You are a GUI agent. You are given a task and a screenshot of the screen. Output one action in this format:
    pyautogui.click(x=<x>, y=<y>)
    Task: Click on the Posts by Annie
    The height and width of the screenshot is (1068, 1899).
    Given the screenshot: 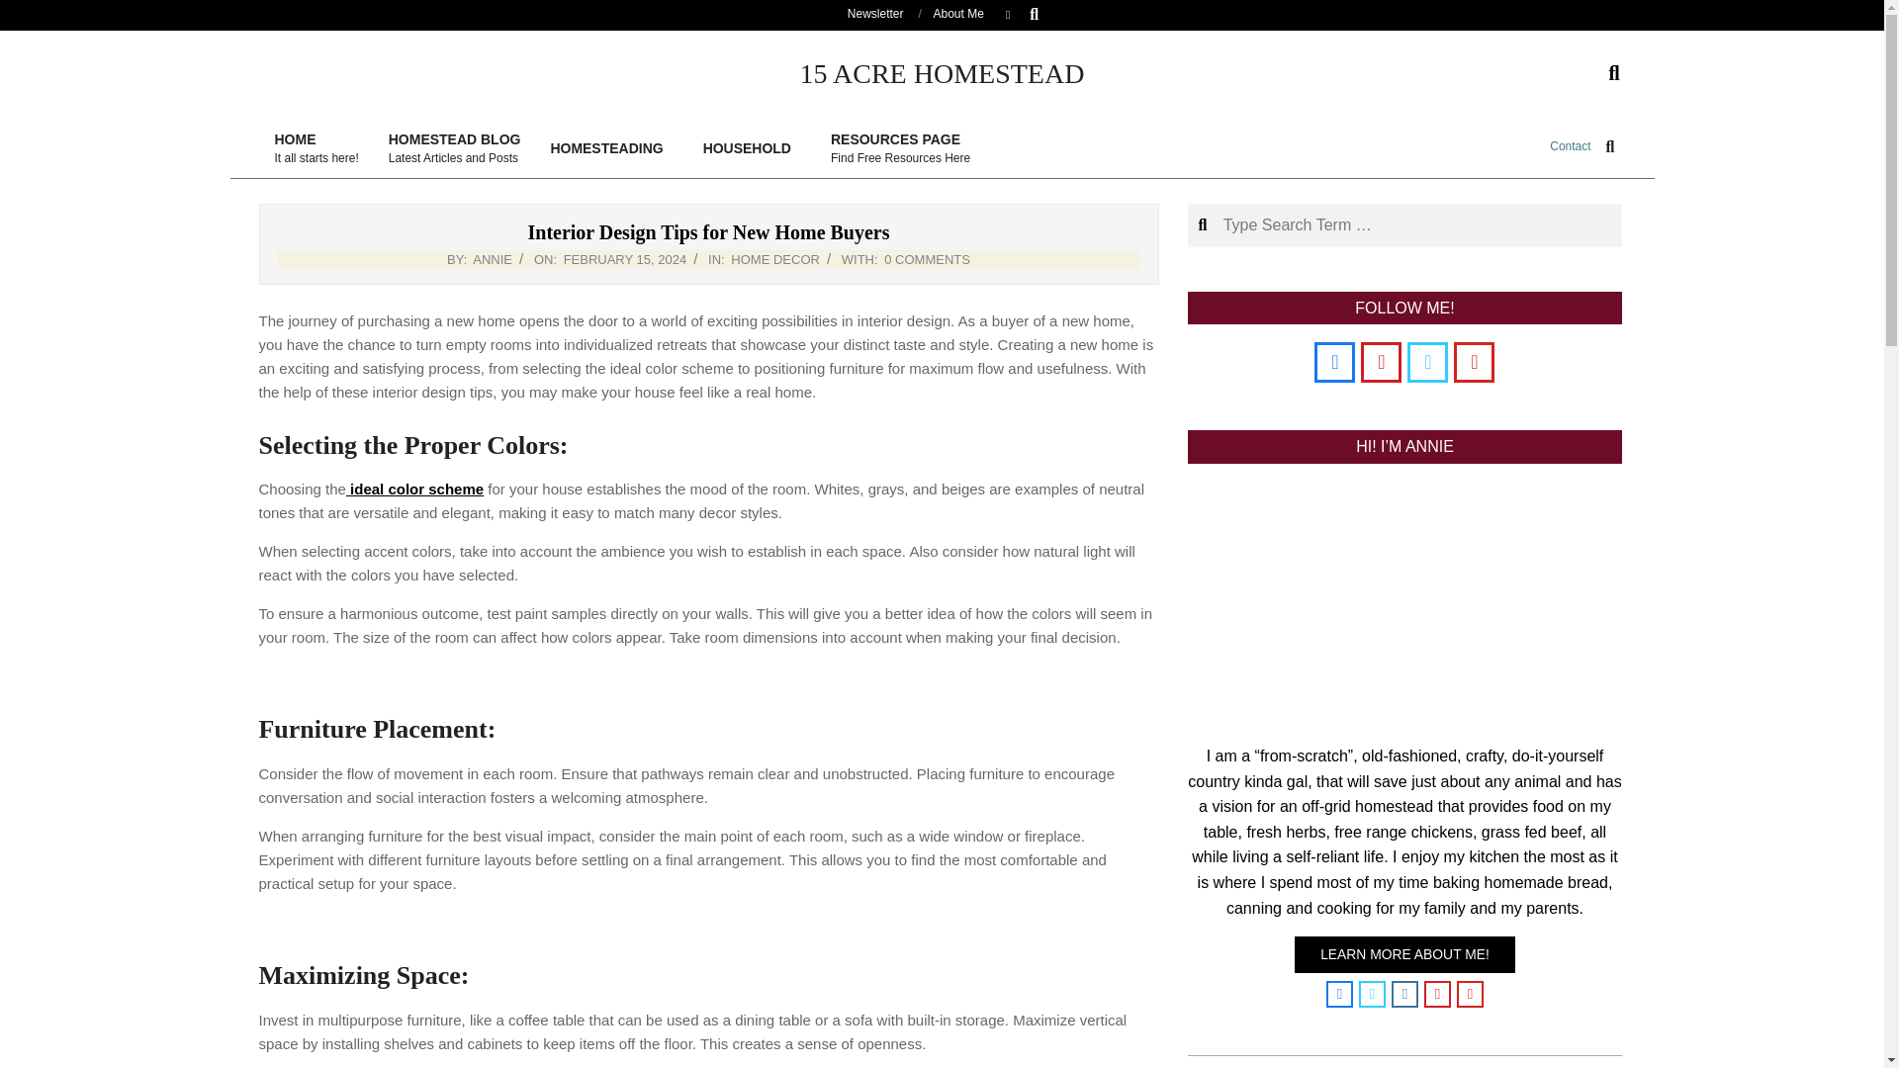 What is the action you would take?
    pyautogui.click(x=775, y=259)
    